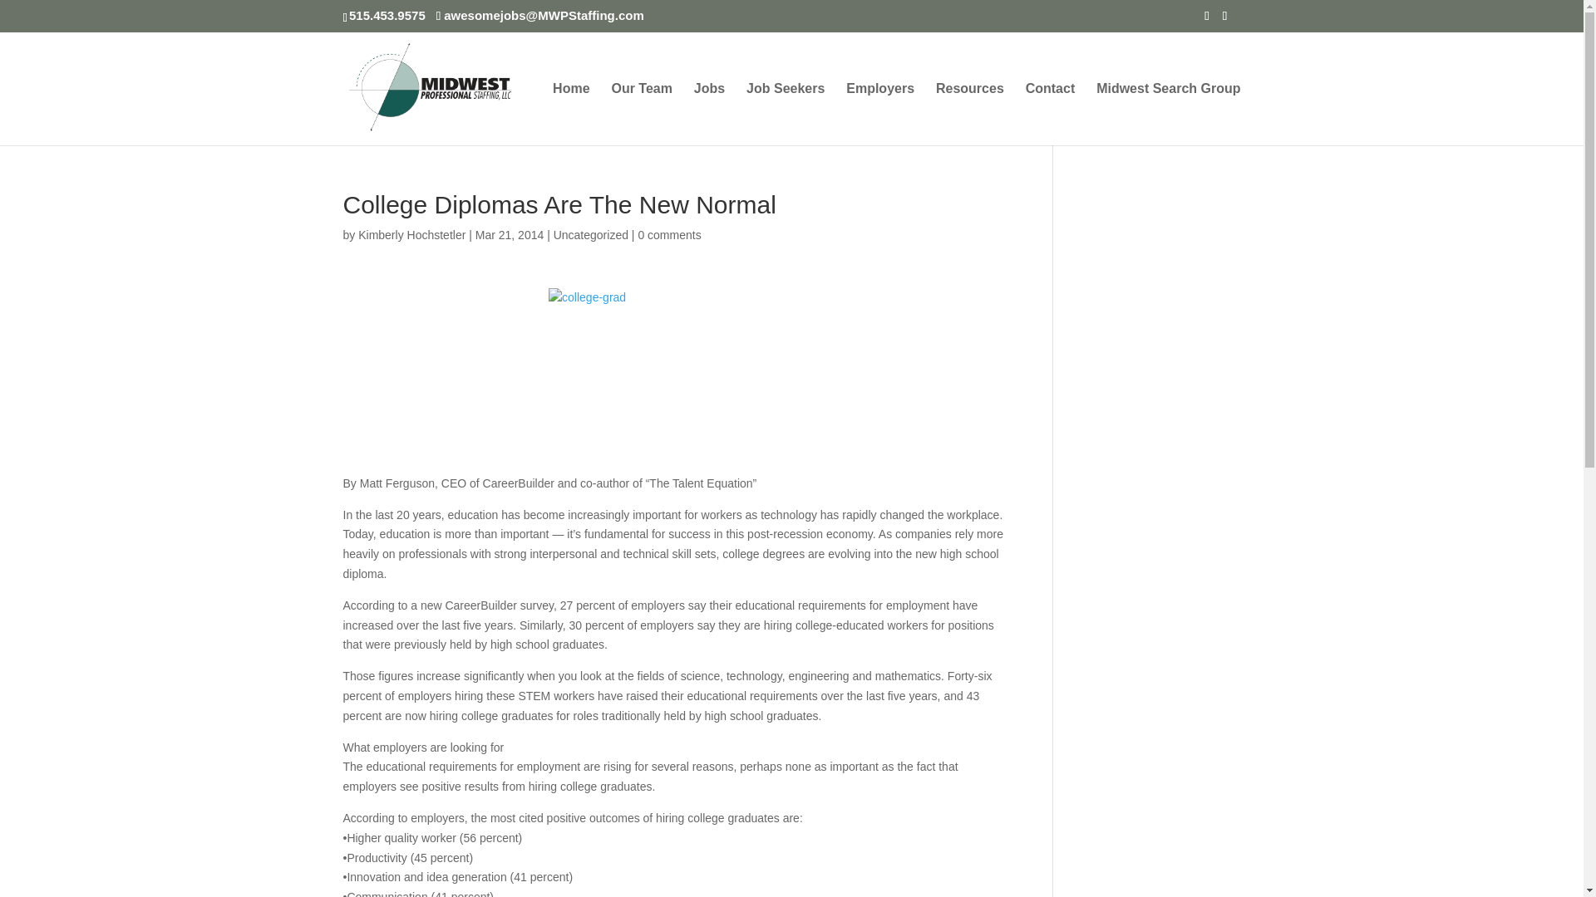  Describe the element at coordinates (591, 234) in the screenshot. I see `Uncategorized` at that location.